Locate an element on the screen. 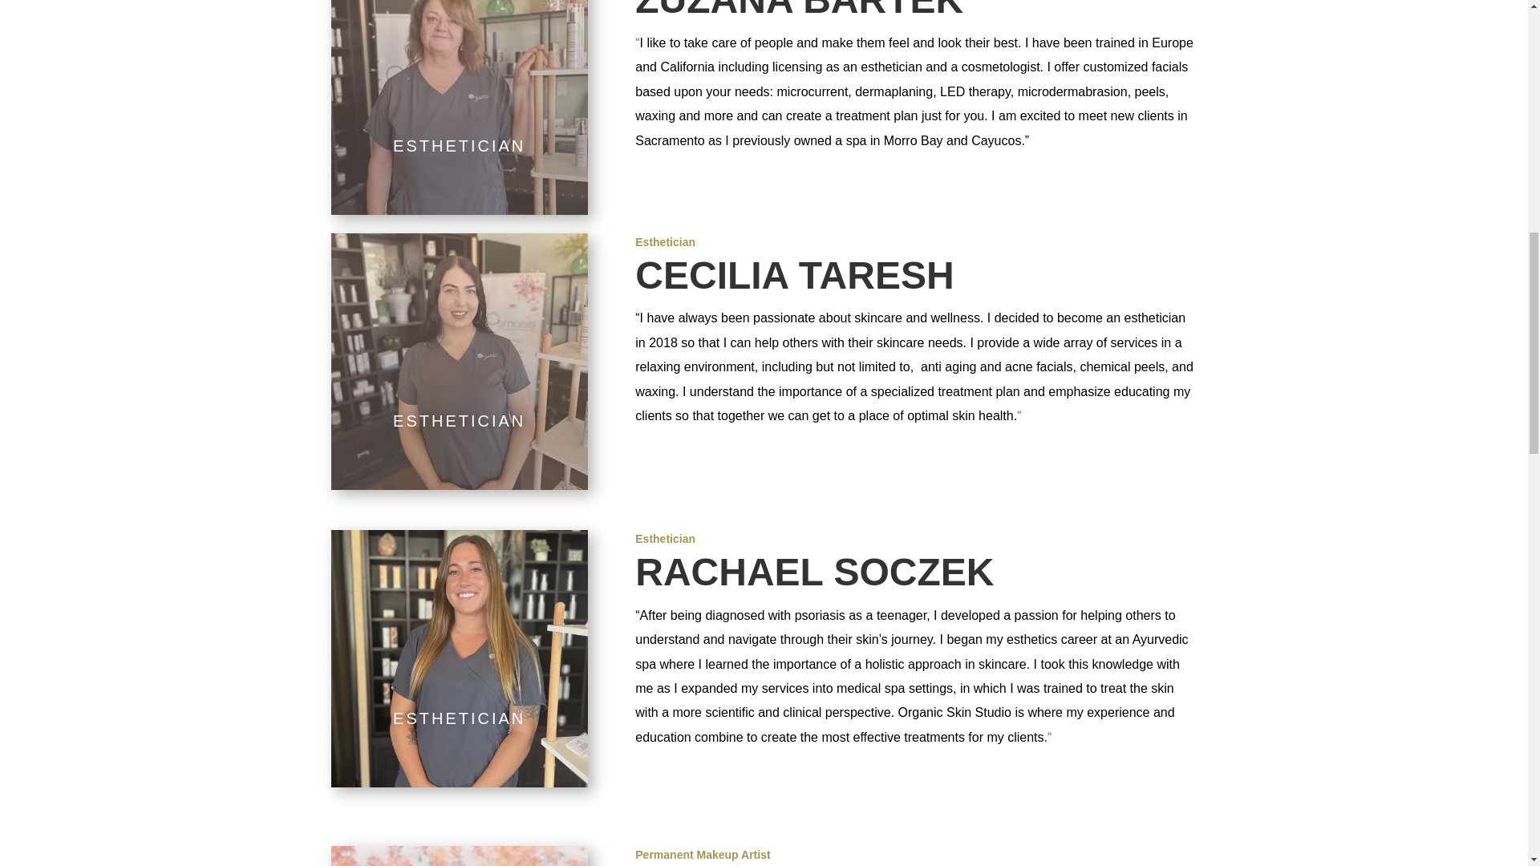 Image resolution: width=1540 pixels, height=866 pixels. rachelcropped is located at coordinates (459, 658).